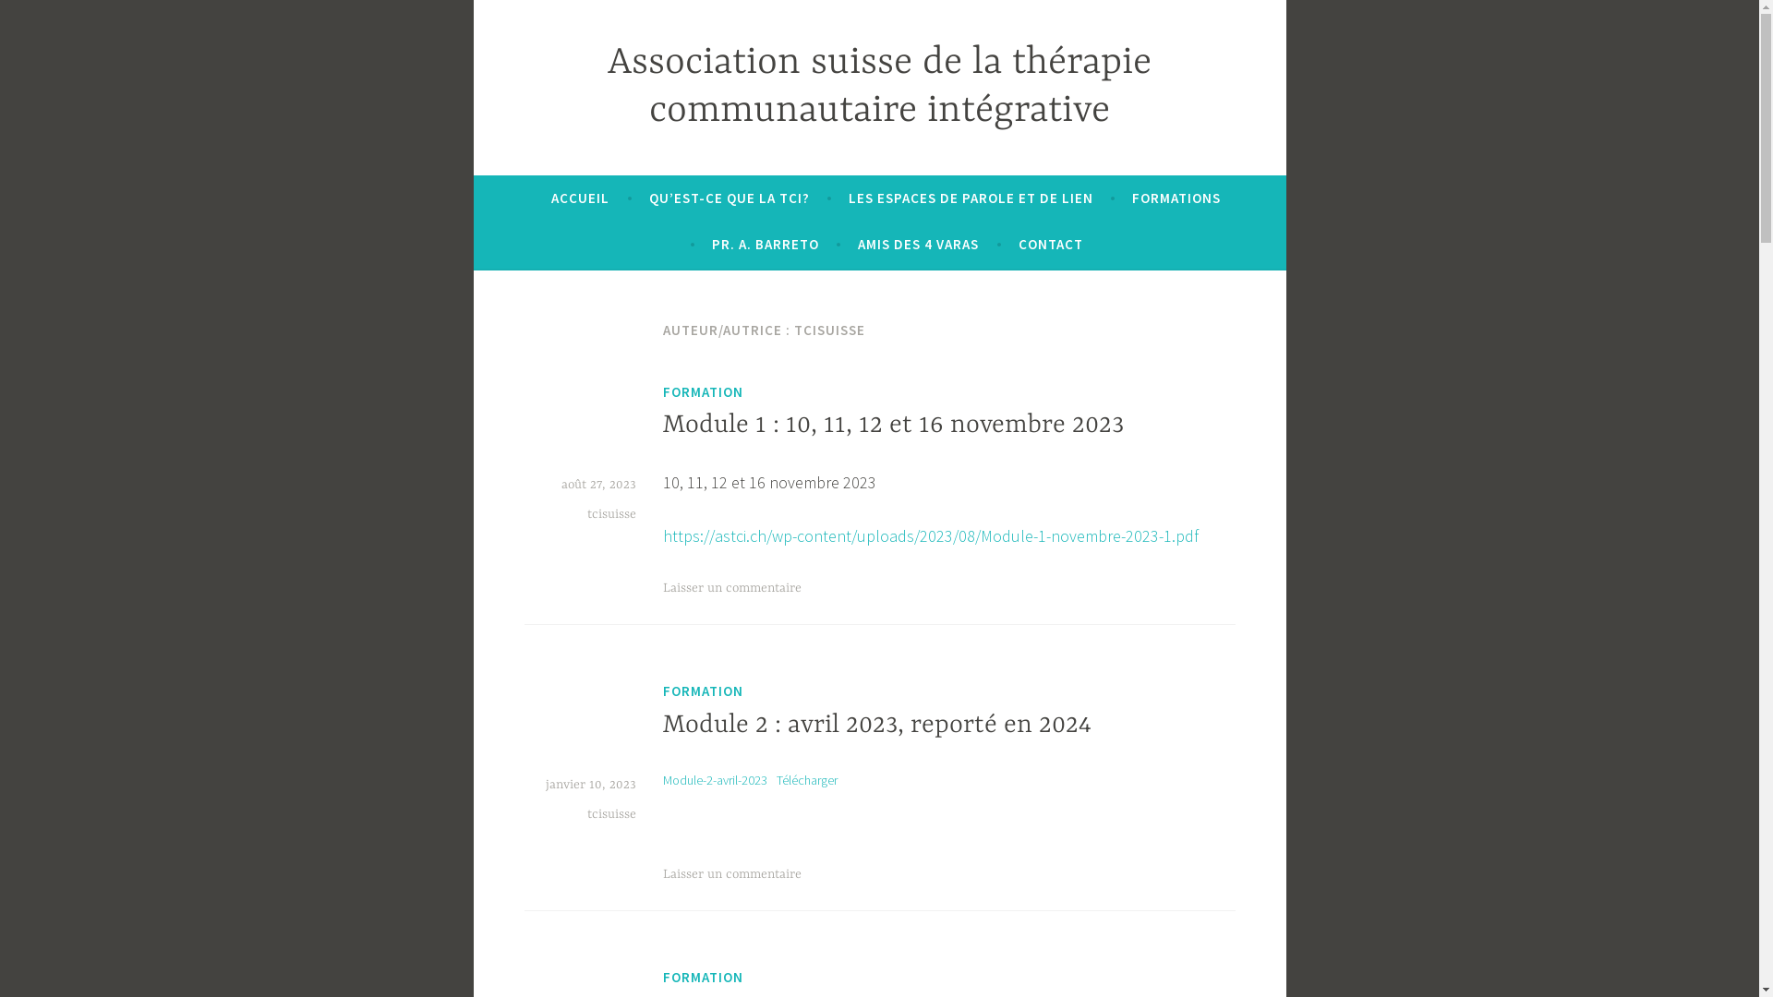 The width and height of the screenshot is (1773, 997). What do you see at coordinates (704, 691) in the screenshot?
I see `FORMATION` at bounding box center [704, 691].